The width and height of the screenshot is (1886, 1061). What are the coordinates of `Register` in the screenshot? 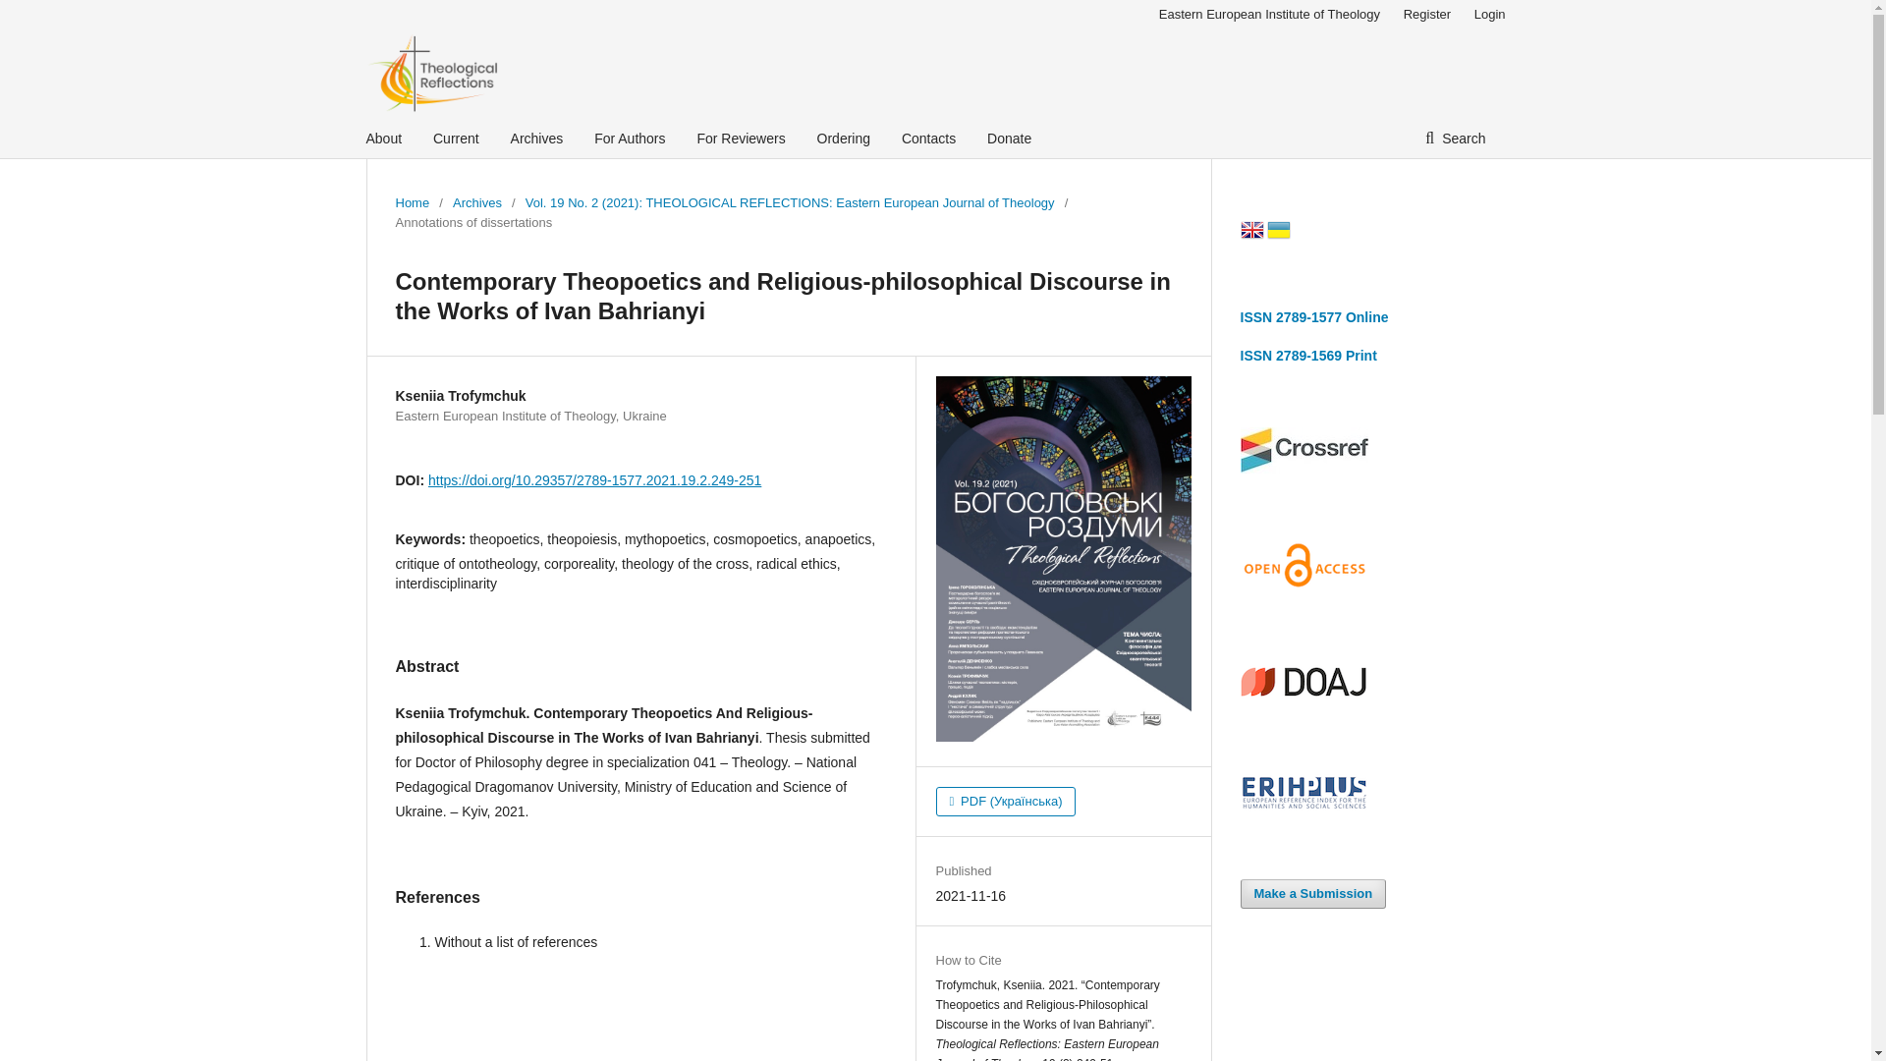 It's located at (1426, 15).